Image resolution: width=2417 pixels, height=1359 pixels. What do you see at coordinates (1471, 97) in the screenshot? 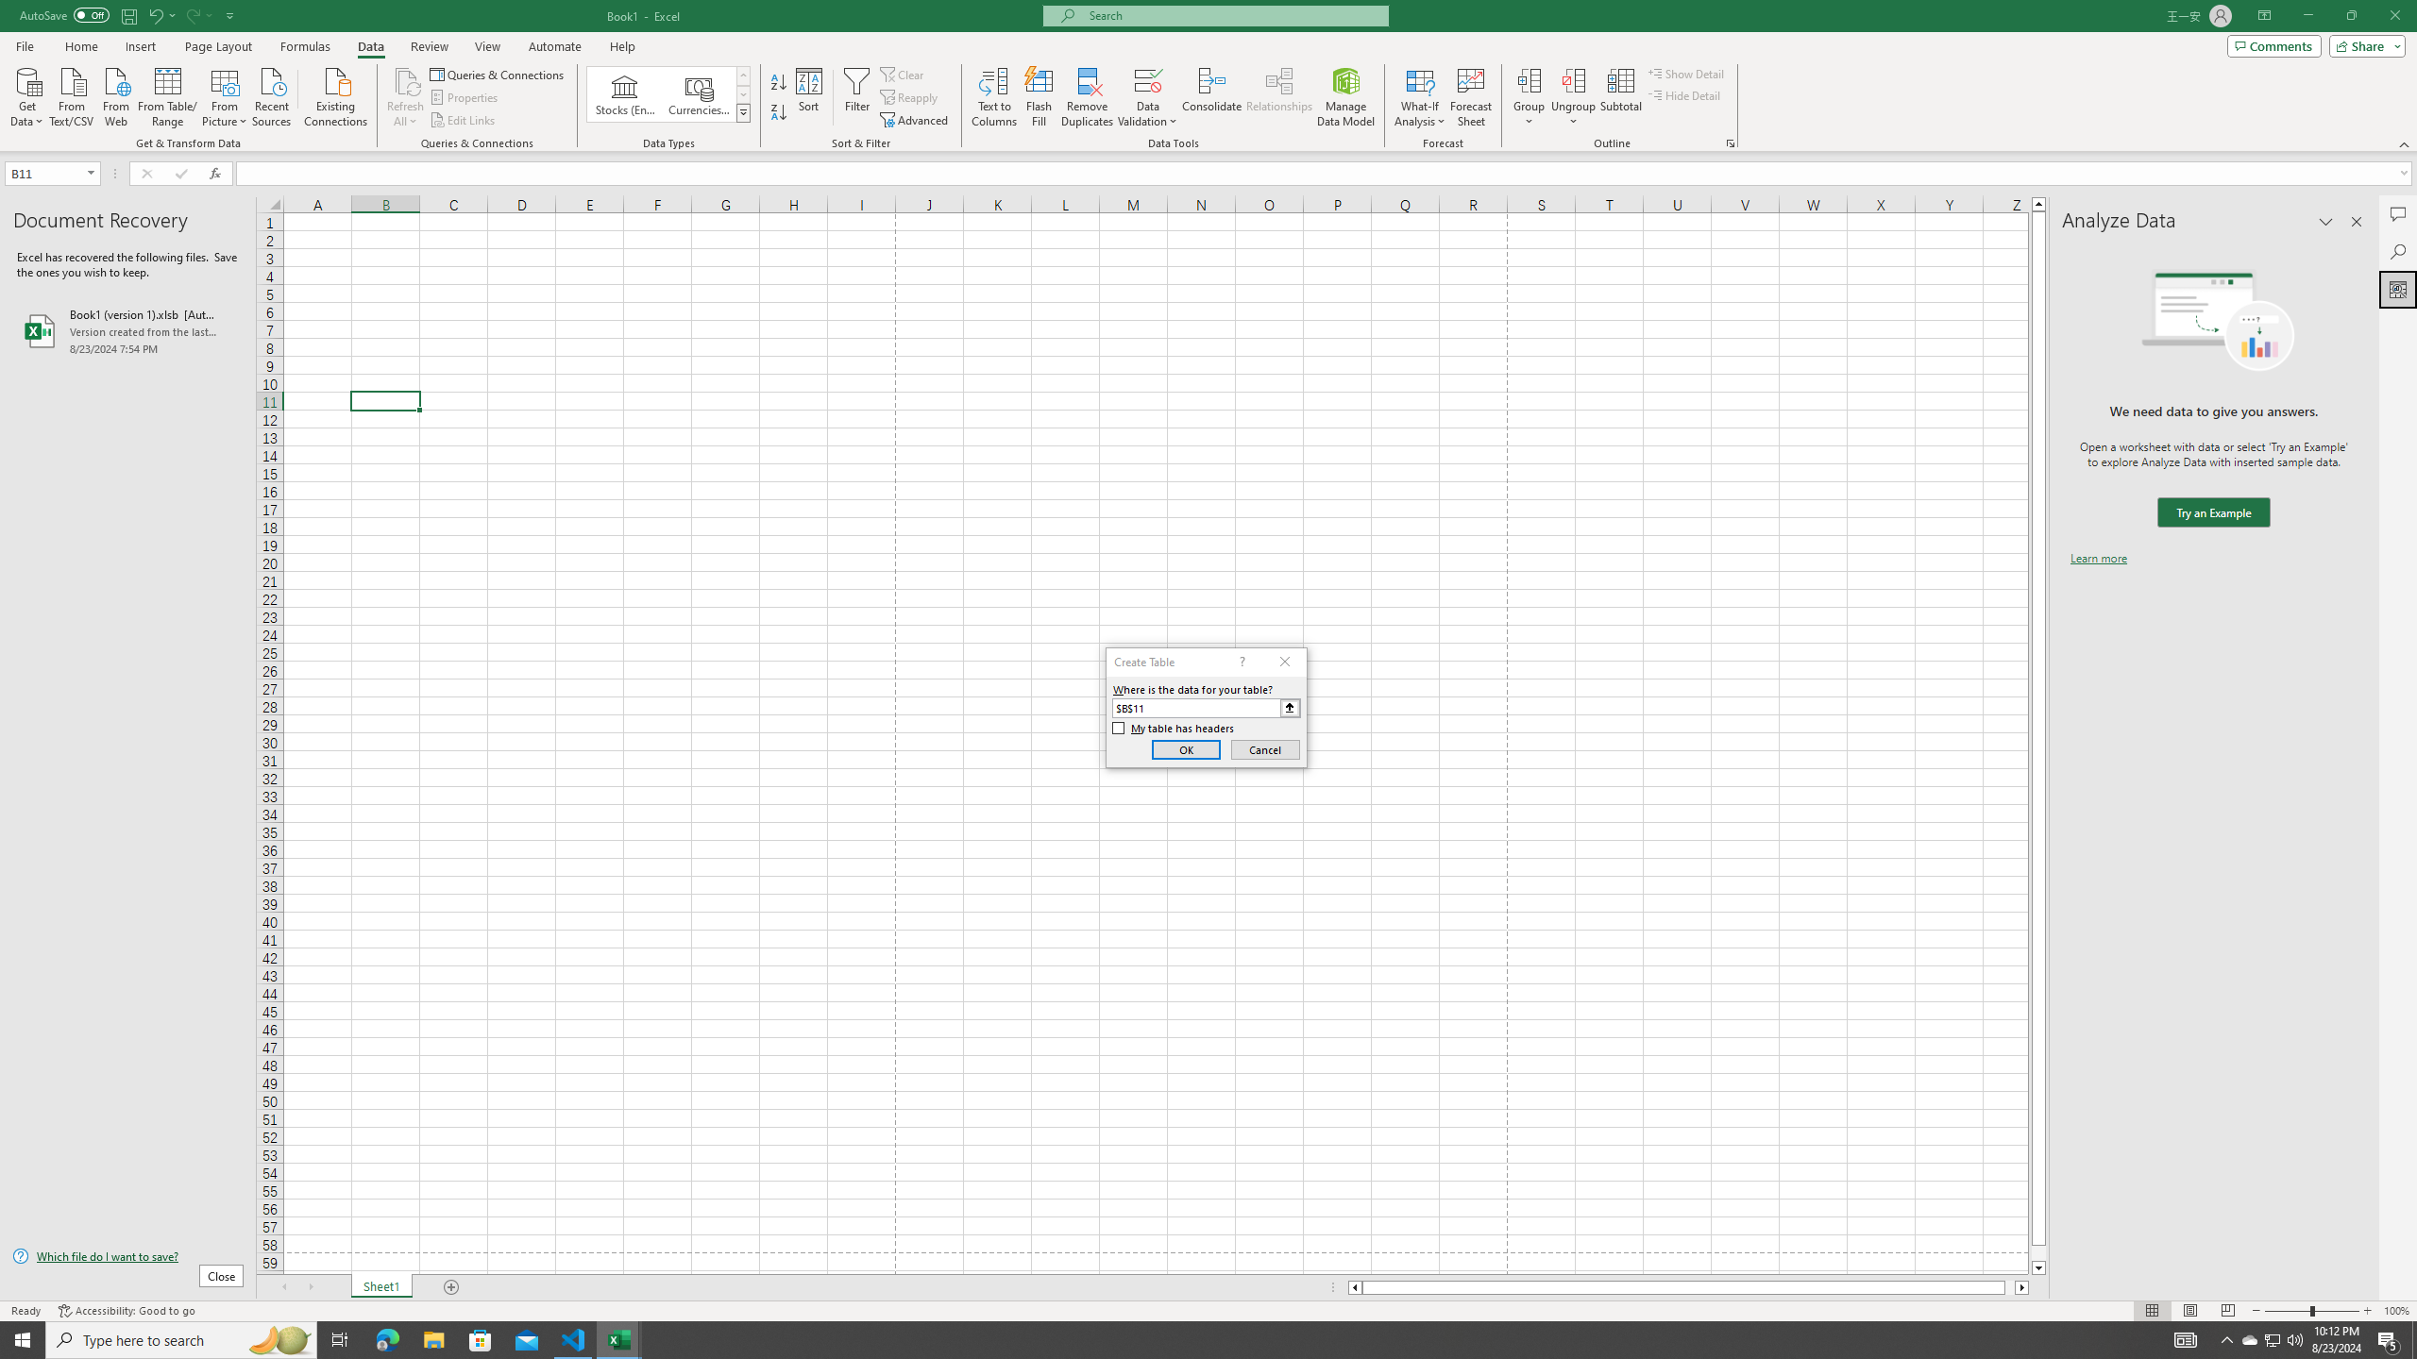
I see `Forecast Sheet` at bounding box center [1471, 97].